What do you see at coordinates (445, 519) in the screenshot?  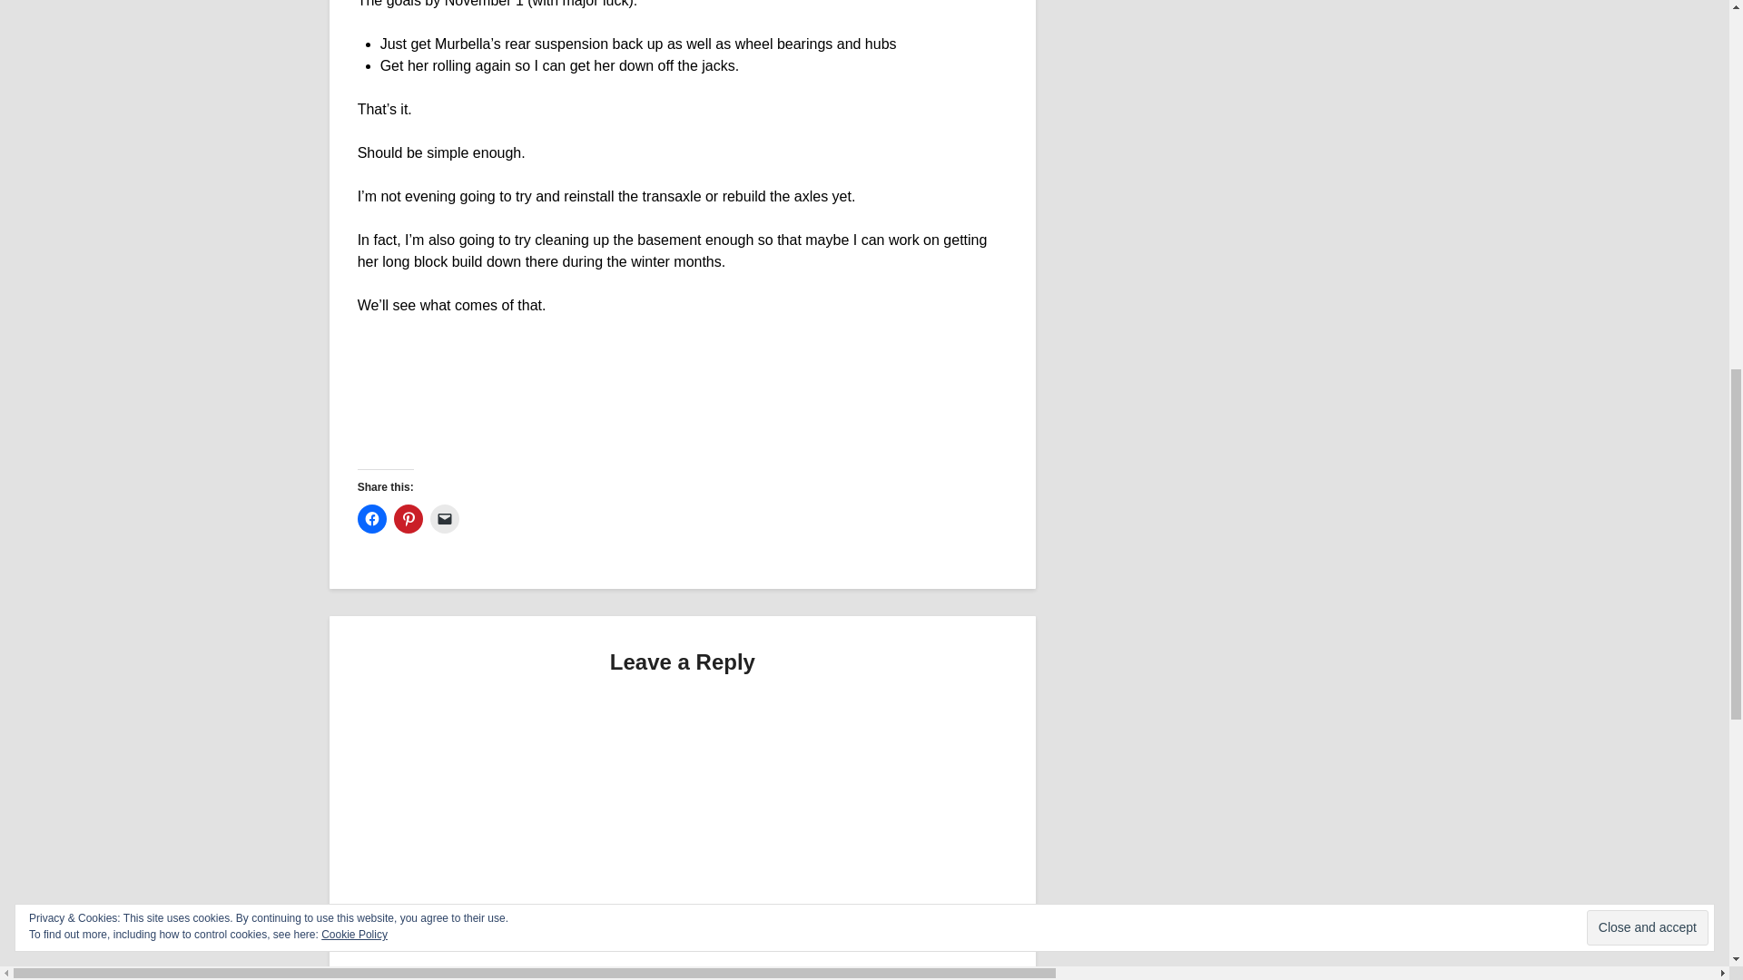 I see `Click to email a link to a friend` at bounding box center [445, 519].